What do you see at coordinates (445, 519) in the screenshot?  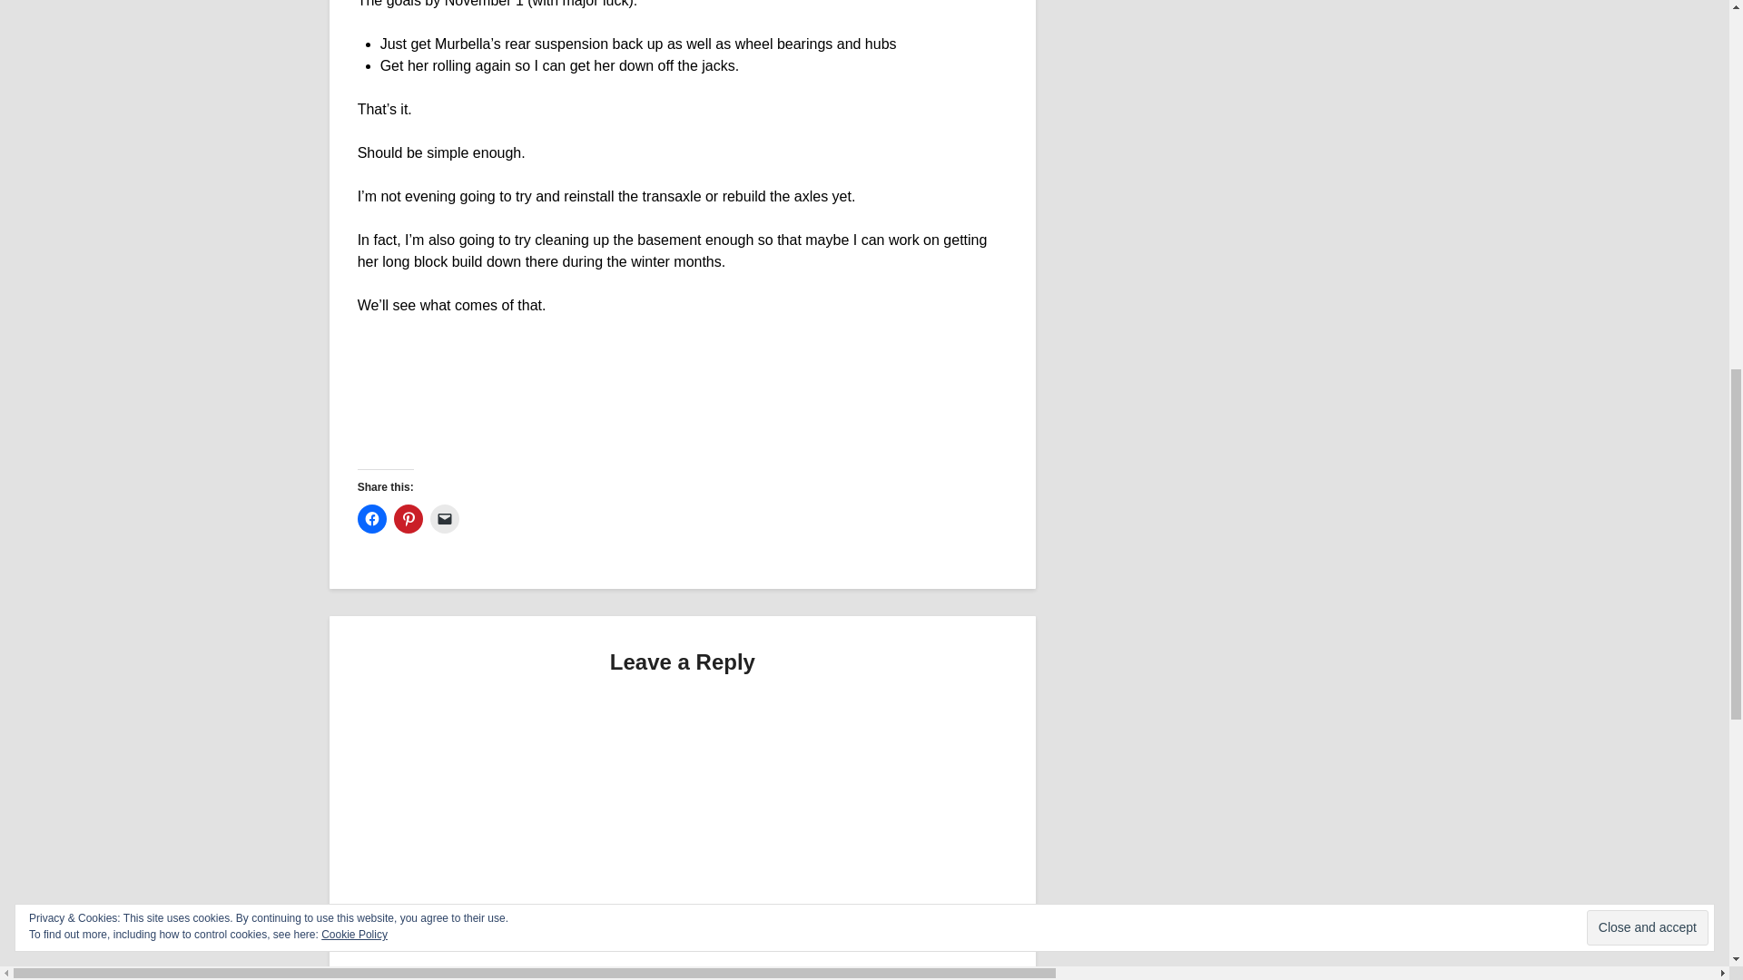 I see `Click to email a link to a friend` at bounding box center [445, 519].